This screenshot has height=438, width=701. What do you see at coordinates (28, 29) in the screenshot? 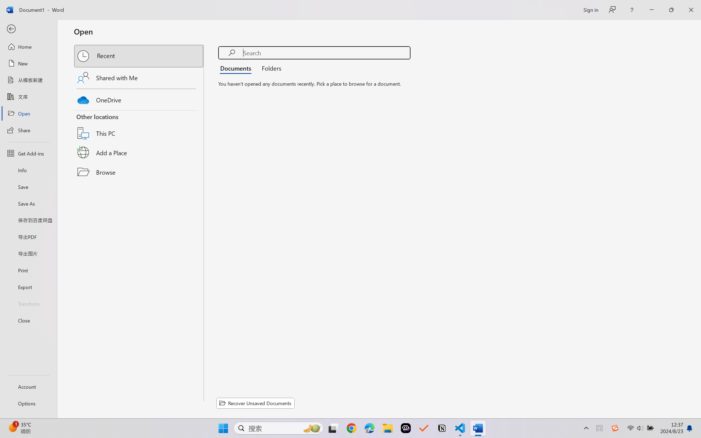
I see `Back` at bounding box center [28, 29].